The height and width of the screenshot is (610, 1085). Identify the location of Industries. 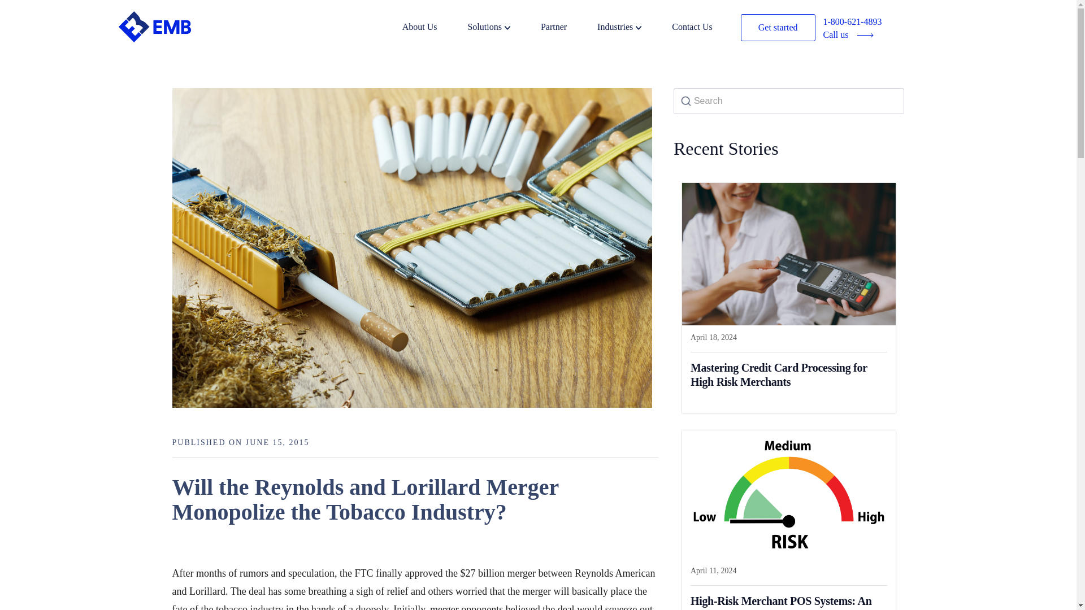
(633, 28).